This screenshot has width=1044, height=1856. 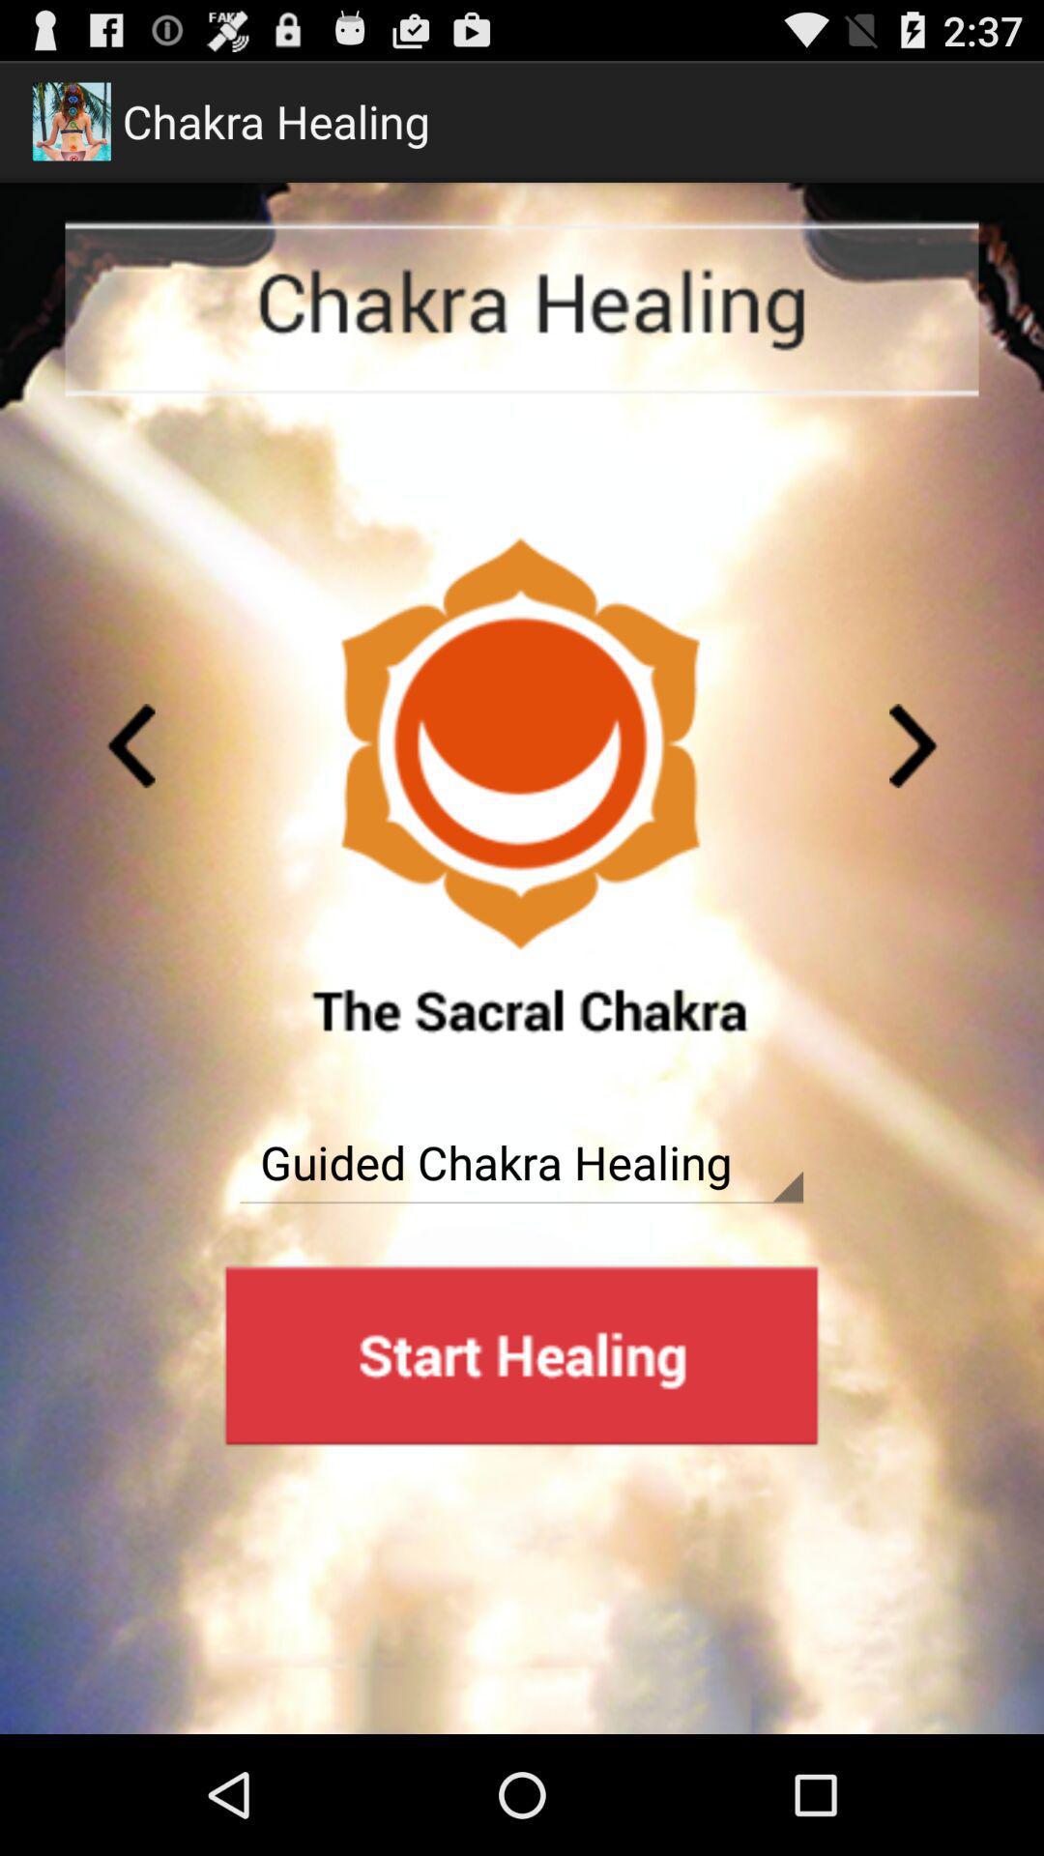 What do you see at coordinates (521, 1355) in the screenshot?
I see `start option` at bounding box center [521, 1355].